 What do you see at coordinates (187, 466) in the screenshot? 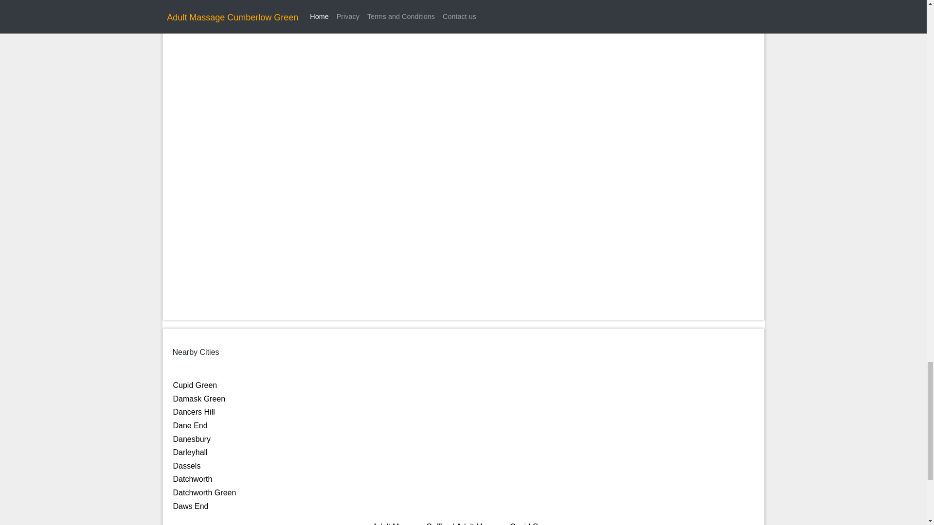
I see `Dassels` at bounding box center [187, 466].